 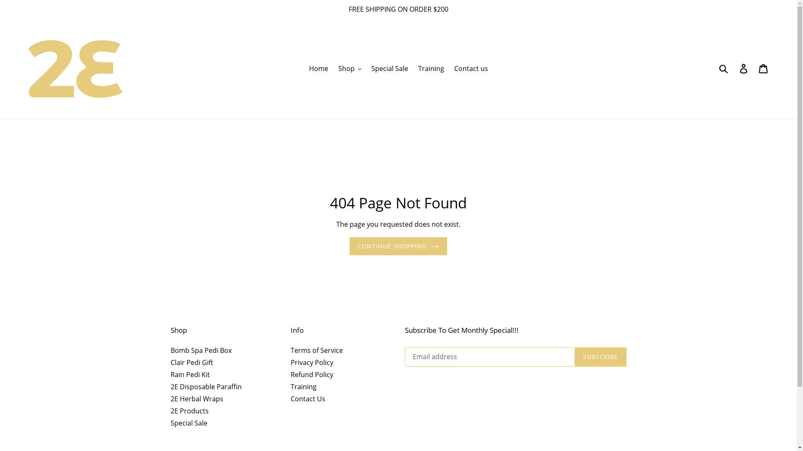 What do you see at coordinates (189, 423) in the screenshot?
I see `Special Sale` at bounding box center [189, 423].